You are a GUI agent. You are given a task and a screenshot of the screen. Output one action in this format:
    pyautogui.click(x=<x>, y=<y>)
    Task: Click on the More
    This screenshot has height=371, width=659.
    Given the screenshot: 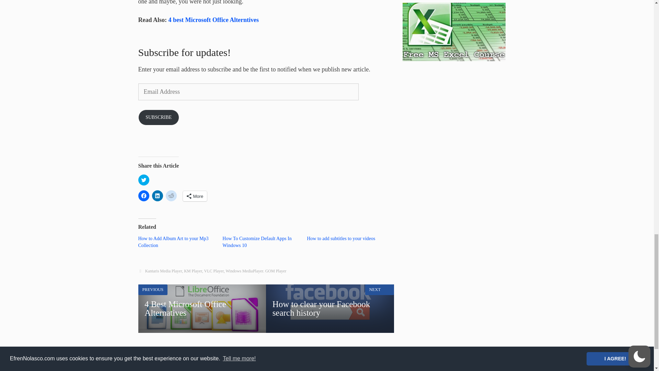 What is the action you would take?
    pyautogui.click(x=194, y=196)
    